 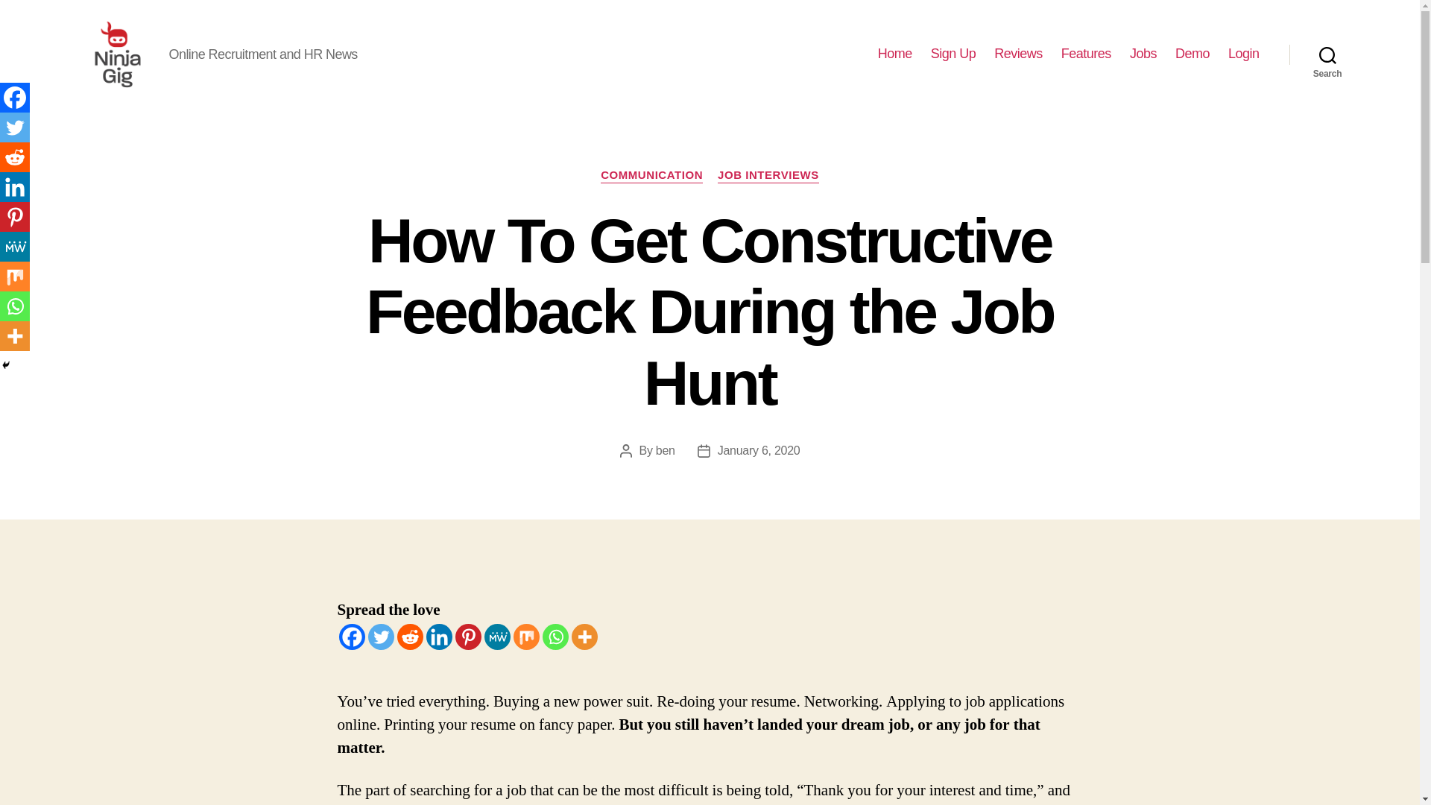 I want to click on Facebook, so click(x=15, y=98).